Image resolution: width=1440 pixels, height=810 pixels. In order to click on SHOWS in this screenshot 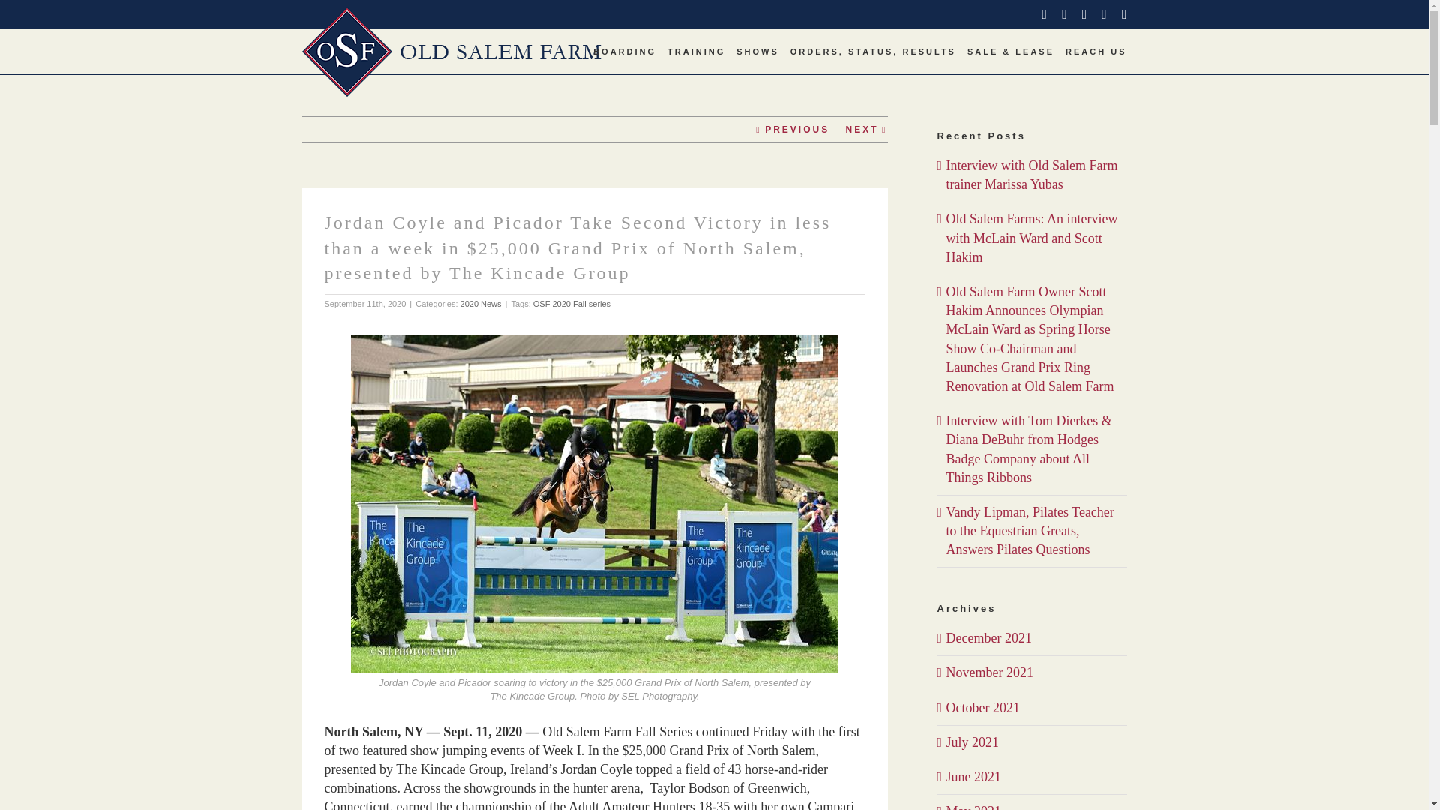, I will do `click(757, 51)`.